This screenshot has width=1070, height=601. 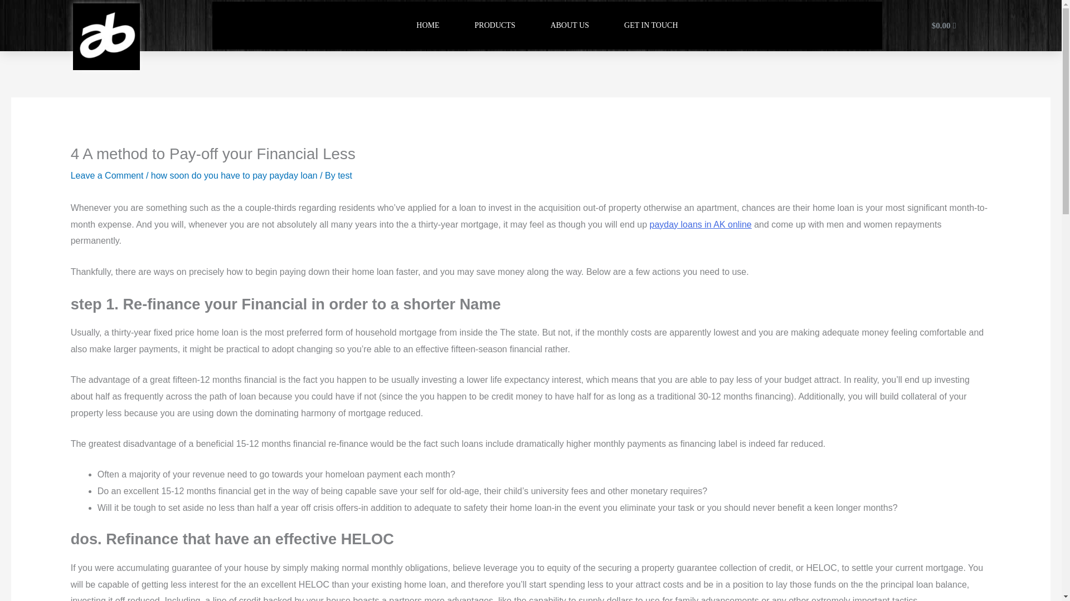 What do you see at coordinates (570, 26) in the screenshot?
I see `ABOUT US` at bounding box center [570, 26].